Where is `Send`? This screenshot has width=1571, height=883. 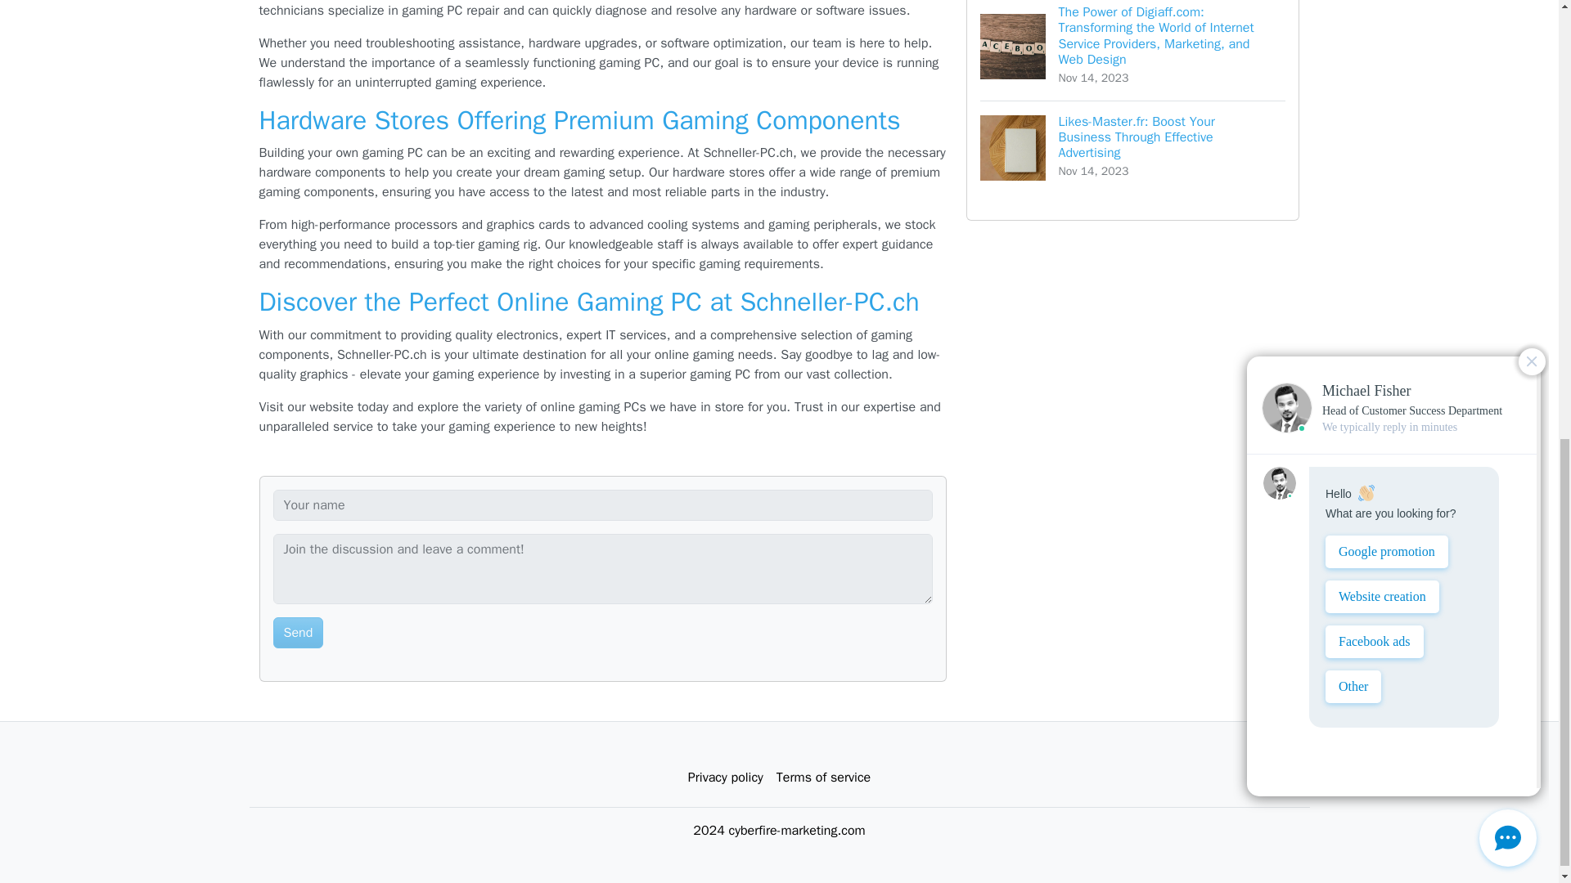
Send is located at coordinates (298, 632).